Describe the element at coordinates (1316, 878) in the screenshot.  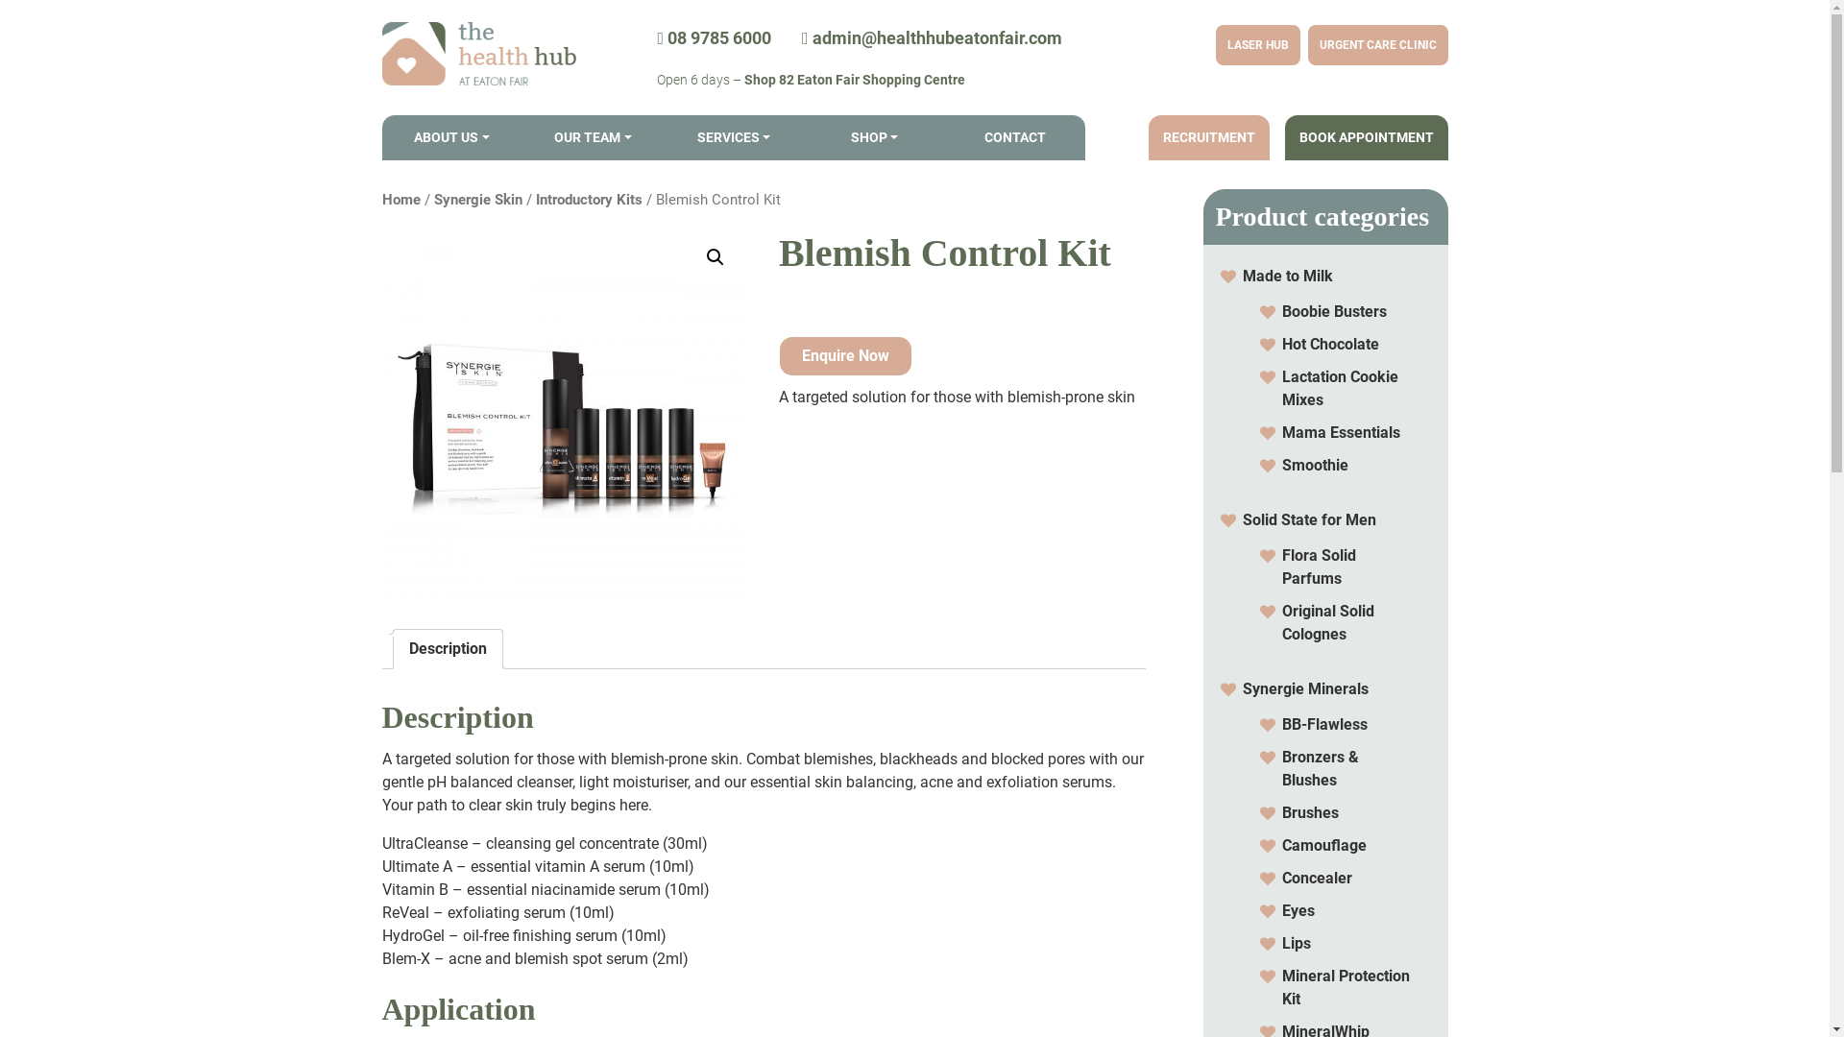
I see `Concealer` at that location.